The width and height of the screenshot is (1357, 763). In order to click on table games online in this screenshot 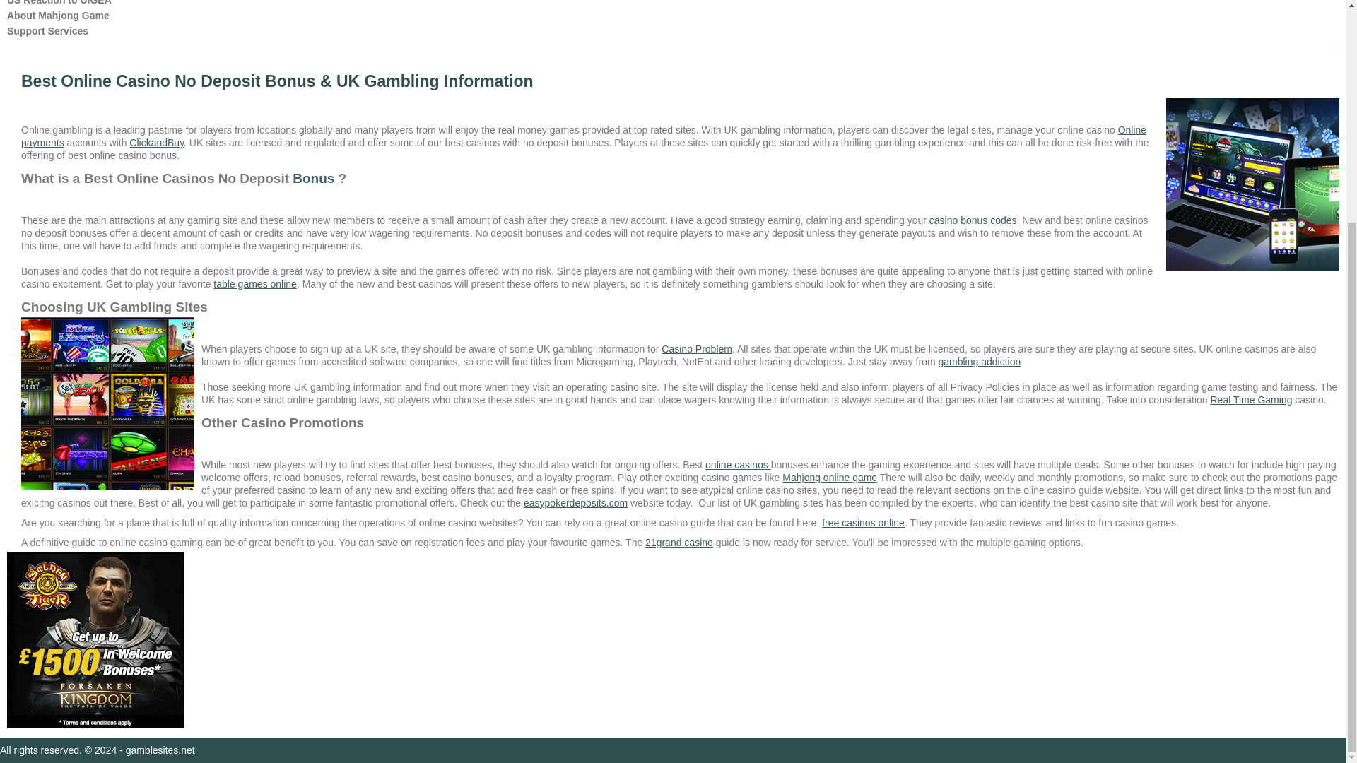, I will do `click(254, 284)`.